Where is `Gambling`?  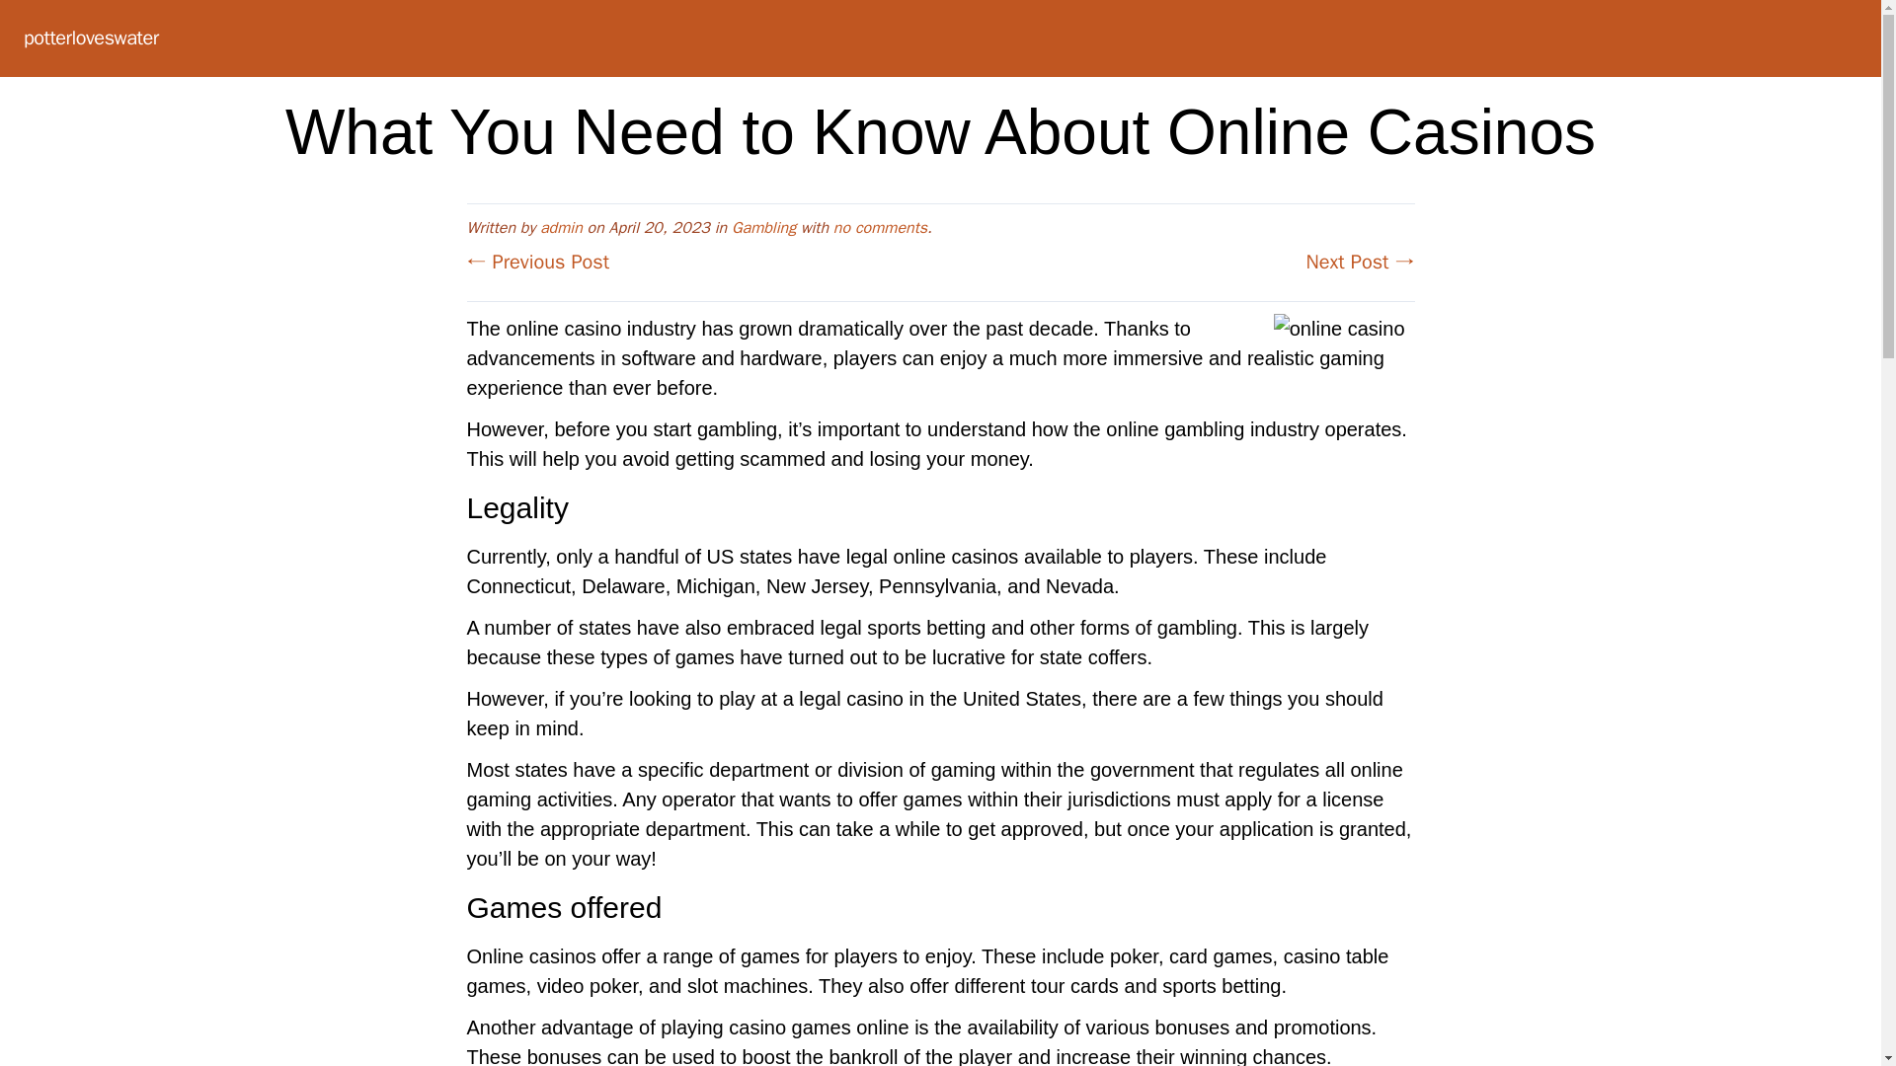 Gambling is located at coordinates (764, 227).